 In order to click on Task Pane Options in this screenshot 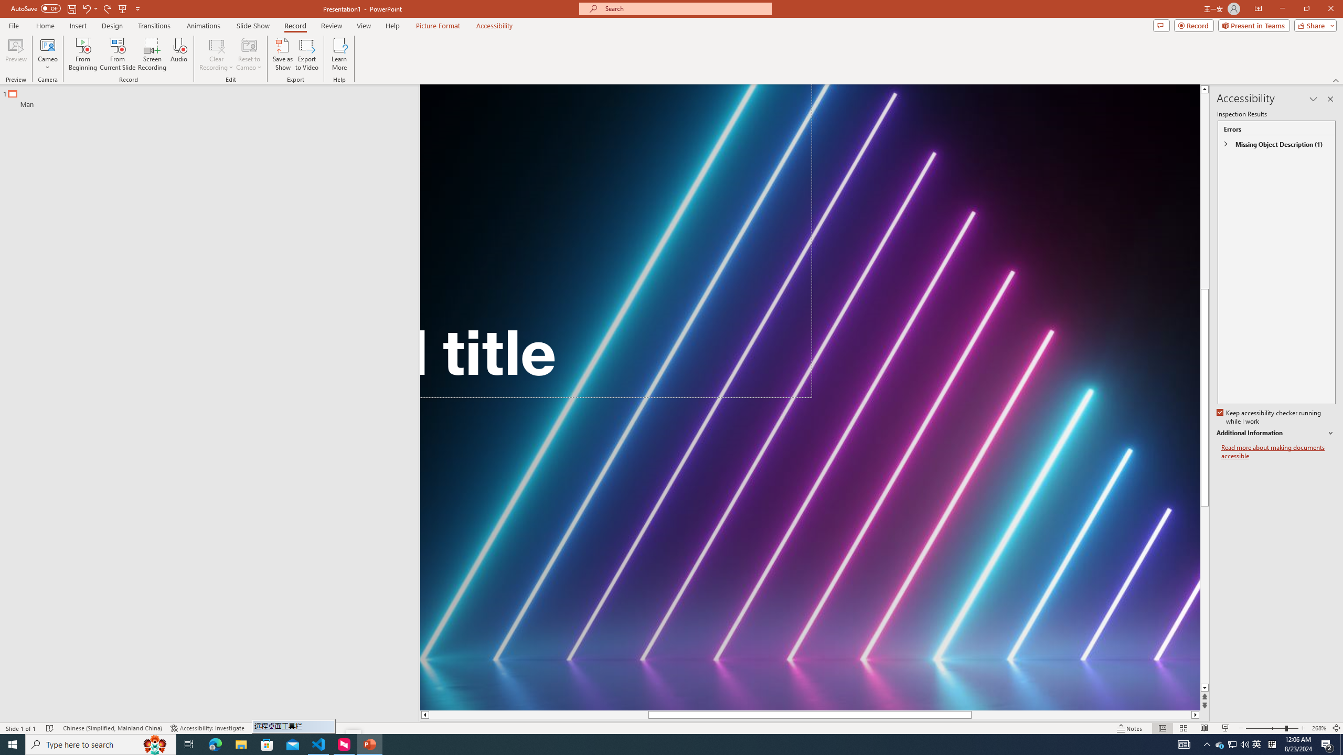, I will do `click(1313, 99)`.